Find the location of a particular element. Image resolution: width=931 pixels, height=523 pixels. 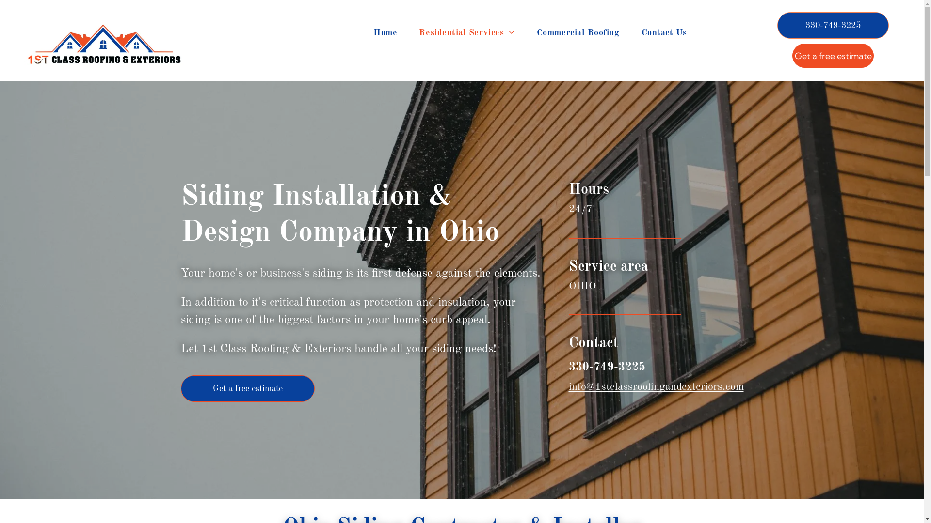

Contact Us is located at coordinates (664, 33).